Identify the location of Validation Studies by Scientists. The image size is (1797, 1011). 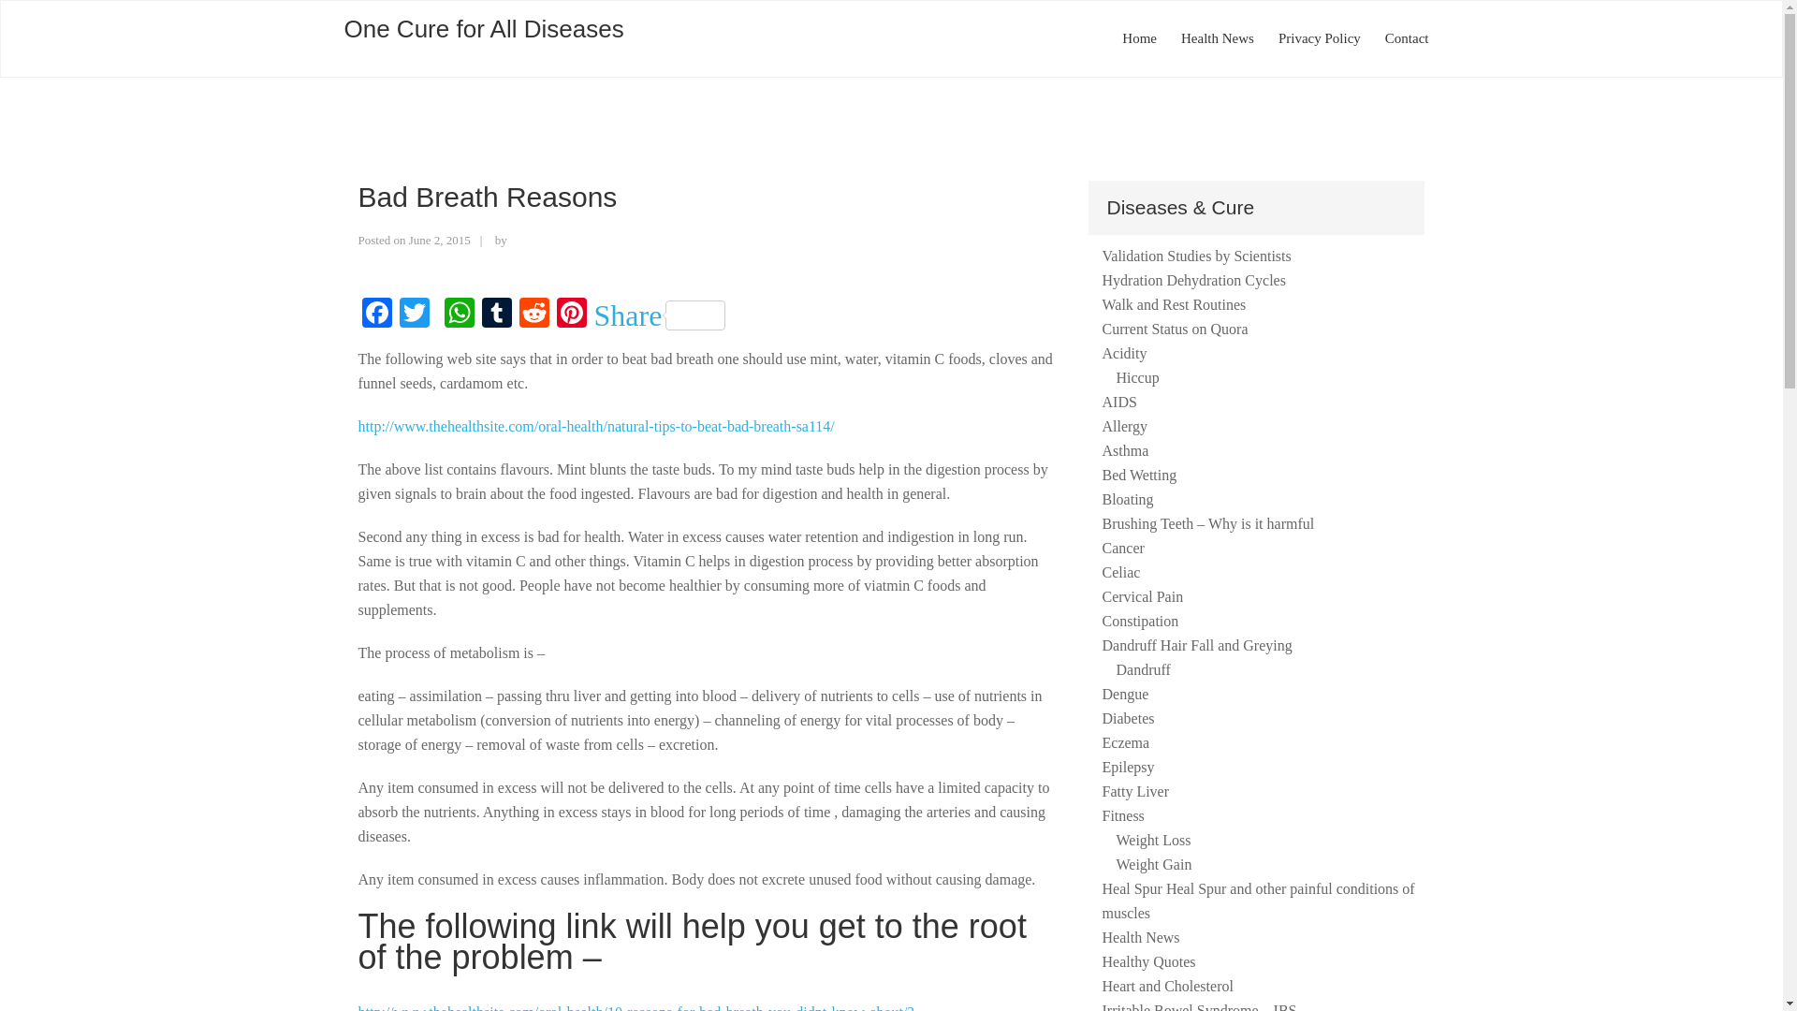
(1197, 255).